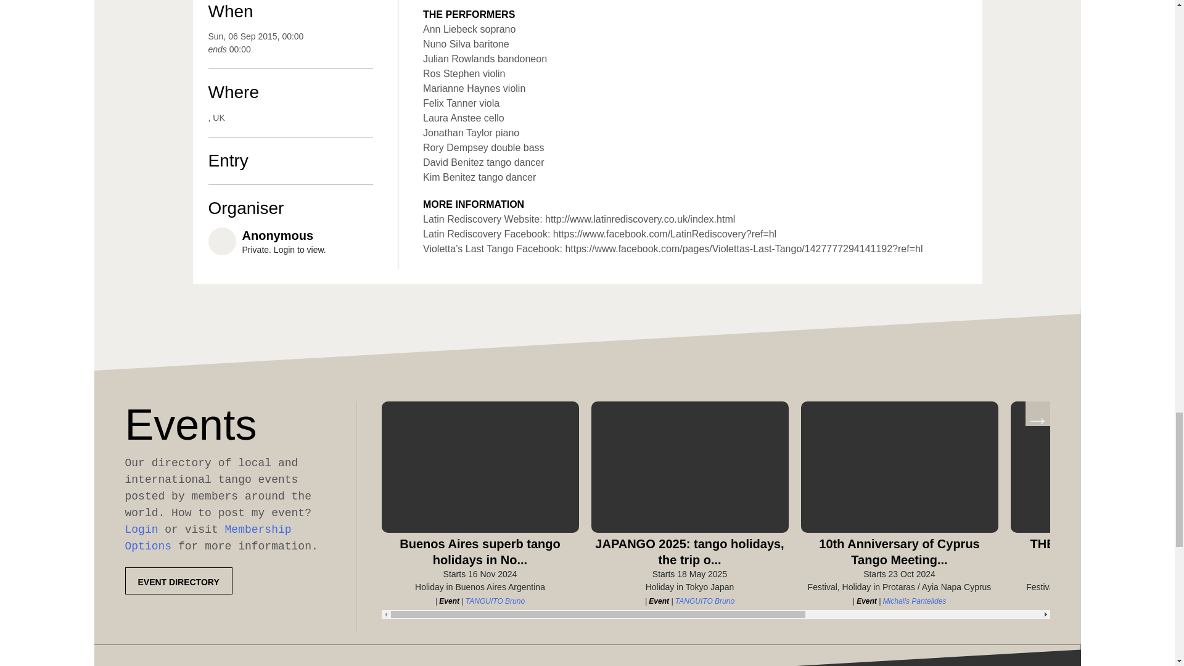  I want to click on David Reus, so click(1124, 601).